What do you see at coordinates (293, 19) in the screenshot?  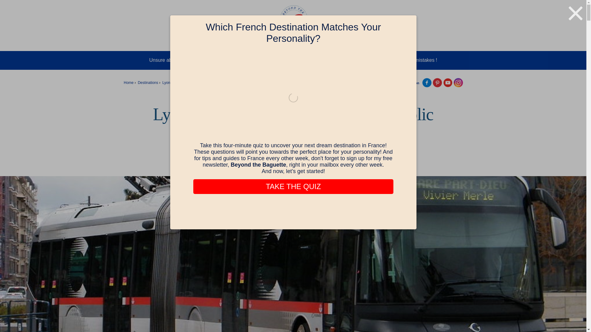 I see `OFFBEATFRANCE.COM` at bounding box center [293, 19].